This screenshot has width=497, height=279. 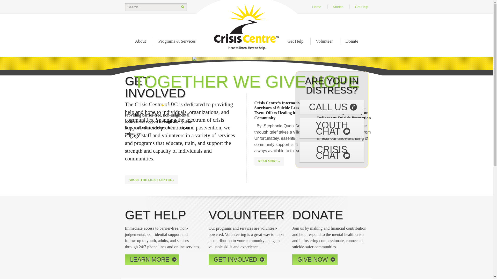 What do you see at coordinates (332, 152) in the screenshot?
I see `CRISIS CHAT` at bounding box center [332, 152].